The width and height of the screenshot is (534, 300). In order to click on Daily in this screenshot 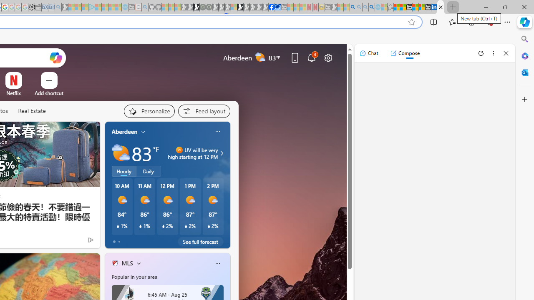, I will do `click(149, 171)`.